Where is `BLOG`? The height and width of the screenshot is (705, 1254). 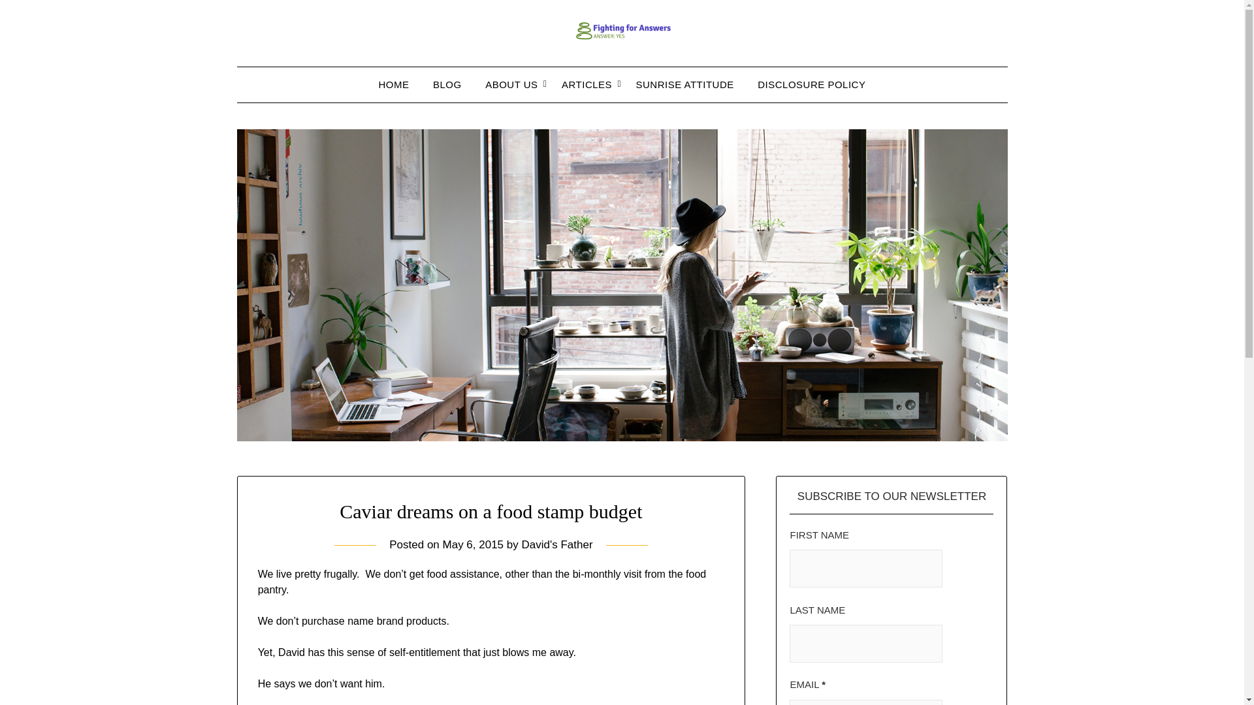
BLOG is located at coordinates (447, 84).